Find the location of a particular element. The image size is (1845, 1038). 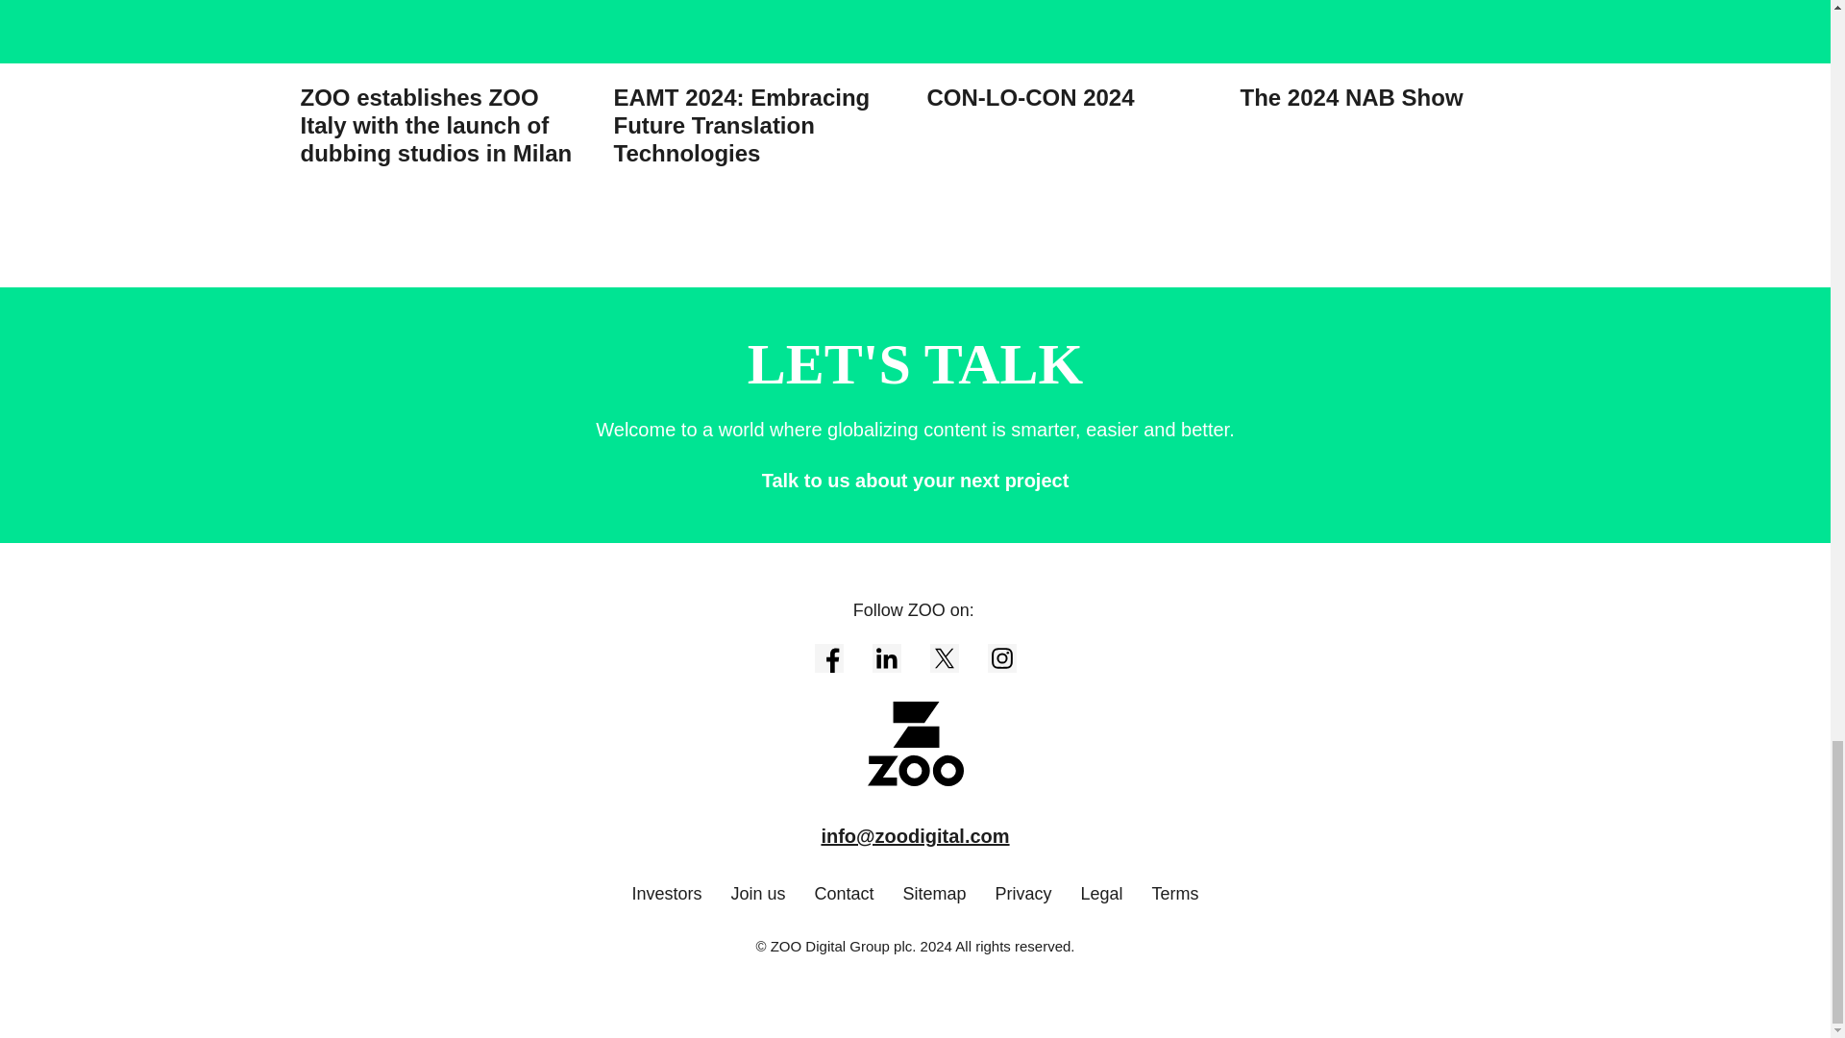

The 2024 NAB Show is located at coordinates (1384, 56).